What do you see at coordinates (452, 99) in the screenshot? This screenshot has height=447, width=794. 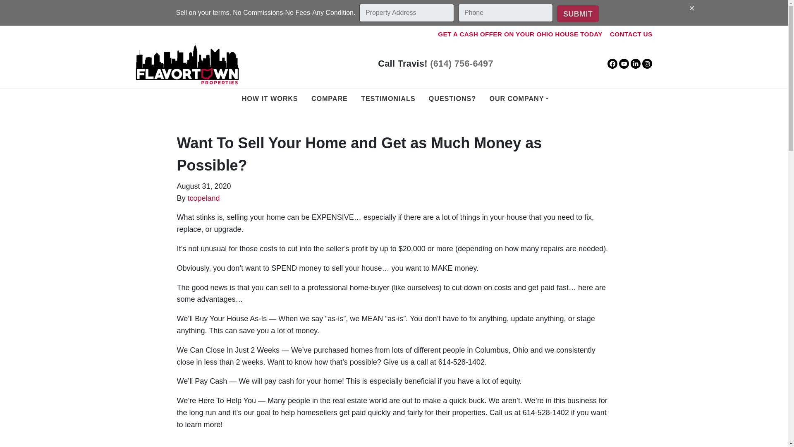 I see `QUESTIONS?` at bounding box center [452, 99].